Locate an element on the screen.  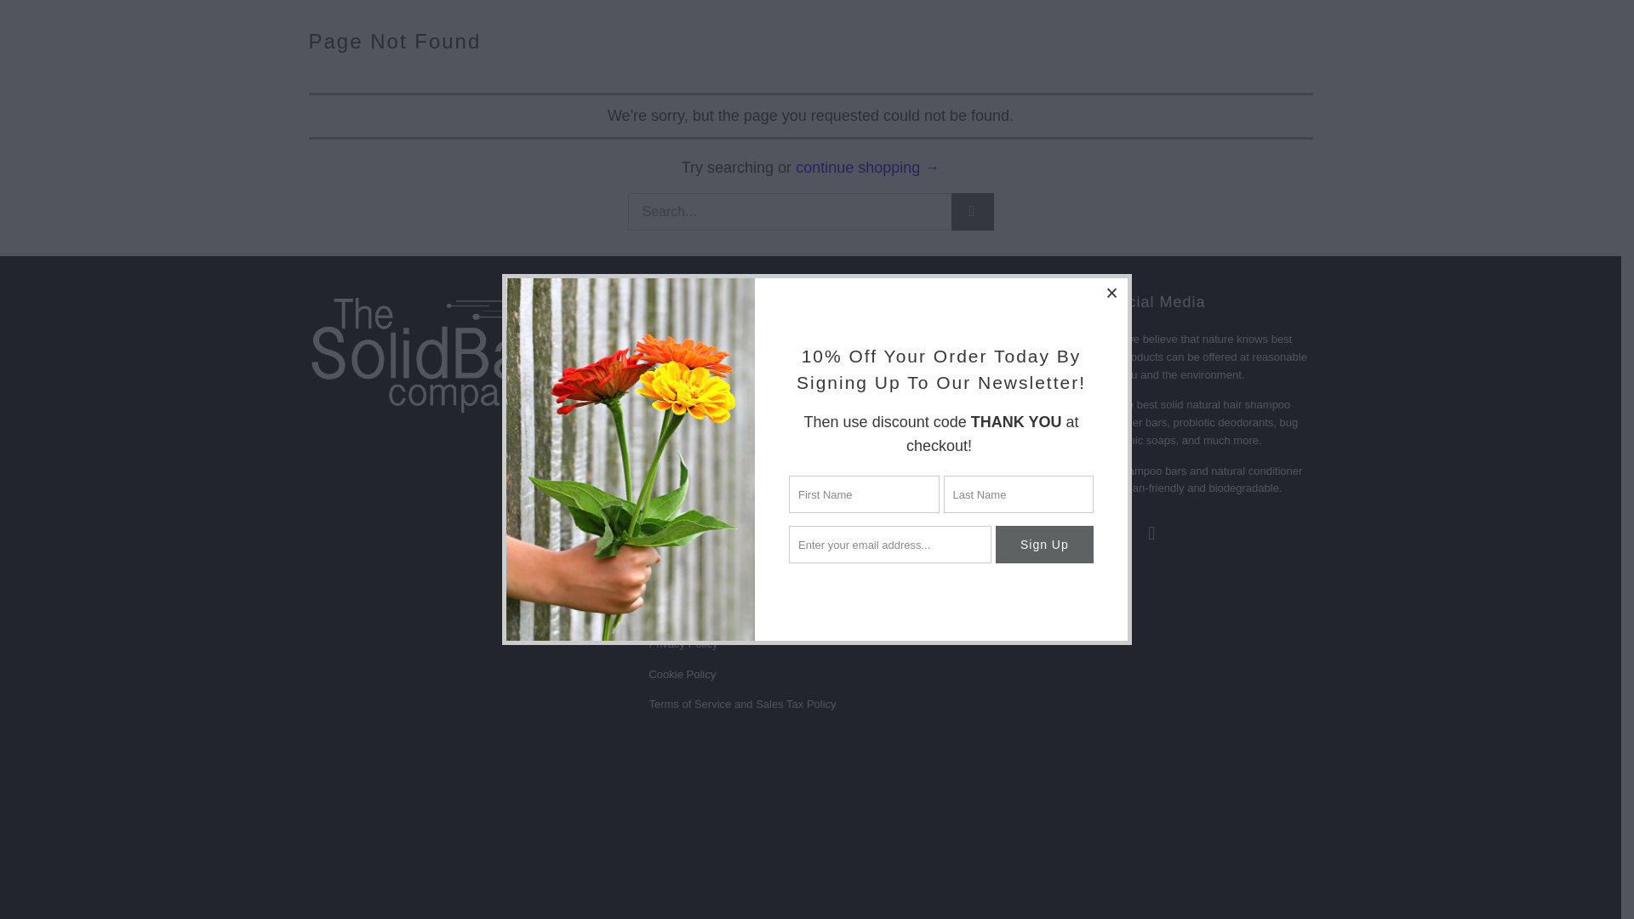
The Solid Bar Company on Pinterest is located at coordinates (1091, 533).